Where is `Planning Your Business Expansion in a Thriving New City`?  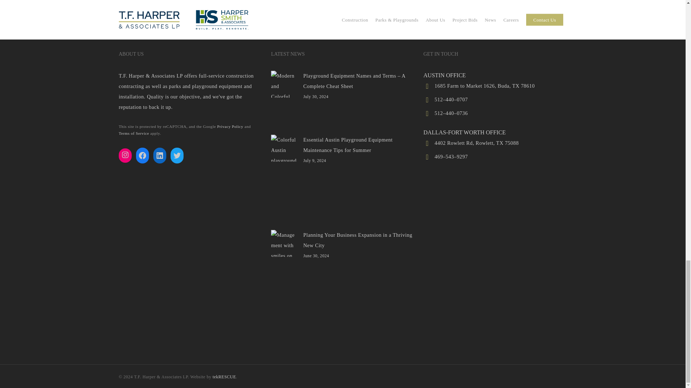 Planning Your Business Expansion in a Thriving New City is located at coordinates (342, 240).